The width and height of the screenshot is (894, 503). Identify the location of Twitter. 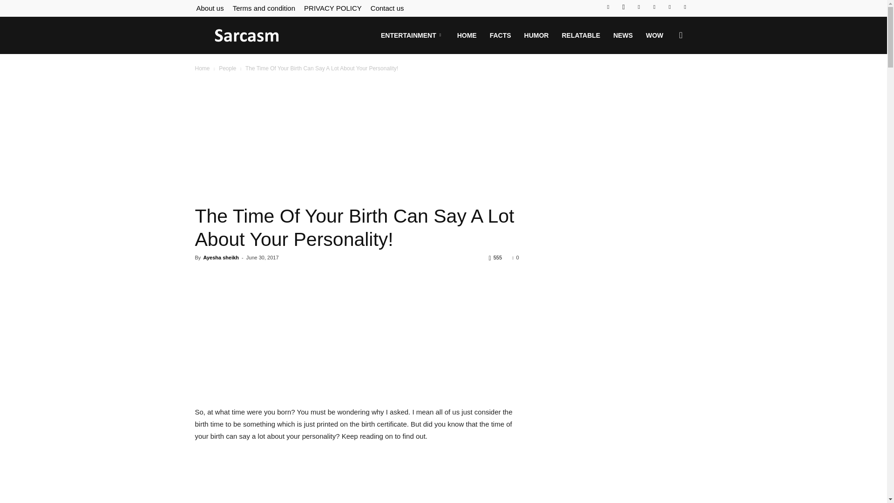
(639, 7).